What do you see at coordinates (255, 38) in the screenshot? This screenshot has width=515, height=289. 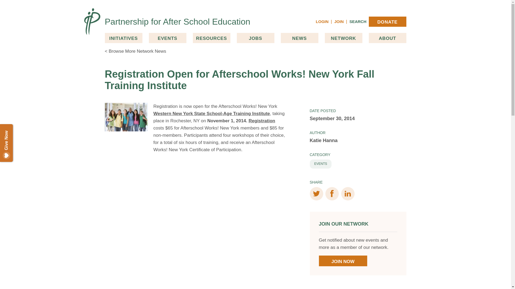 I see `JOBS` at bounding box center [255, 38].